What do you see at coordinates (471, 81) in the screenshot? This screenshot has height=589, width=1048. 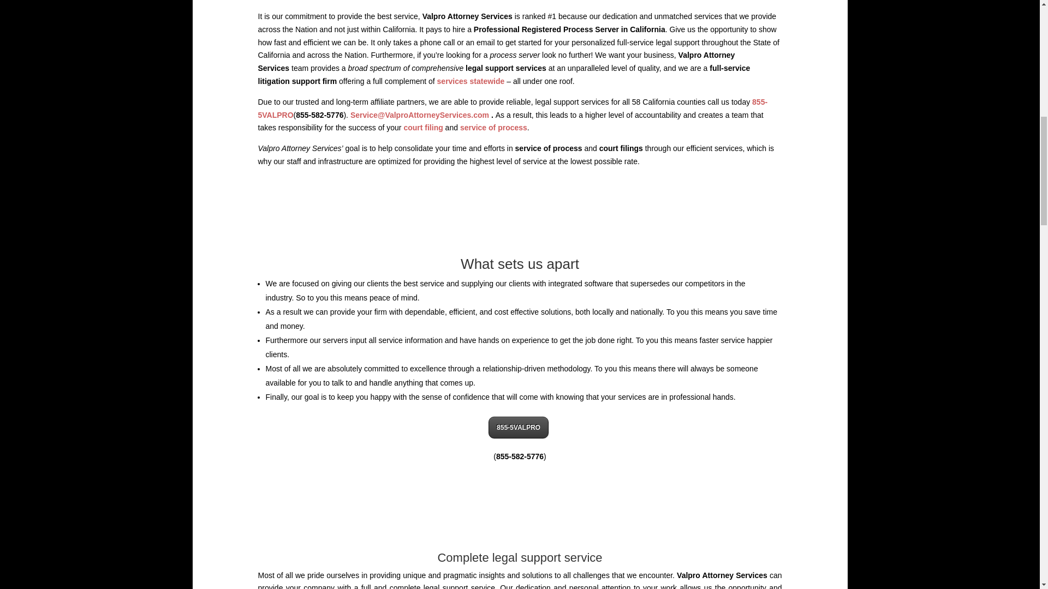 I see `services statewide` at bounding box center [471, 81].